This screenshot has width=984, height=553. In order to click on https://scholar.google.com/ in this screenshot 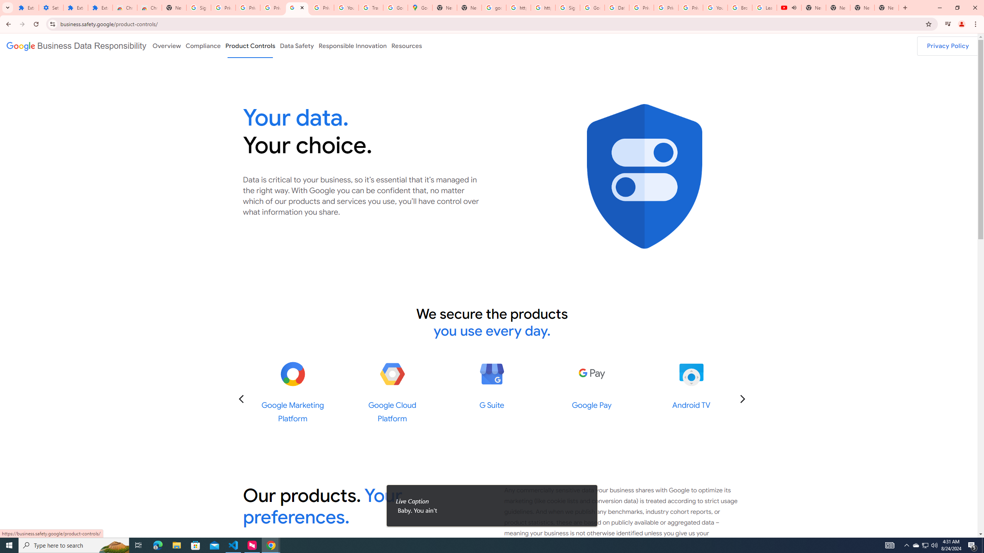, I will do `click(519, 8)`.